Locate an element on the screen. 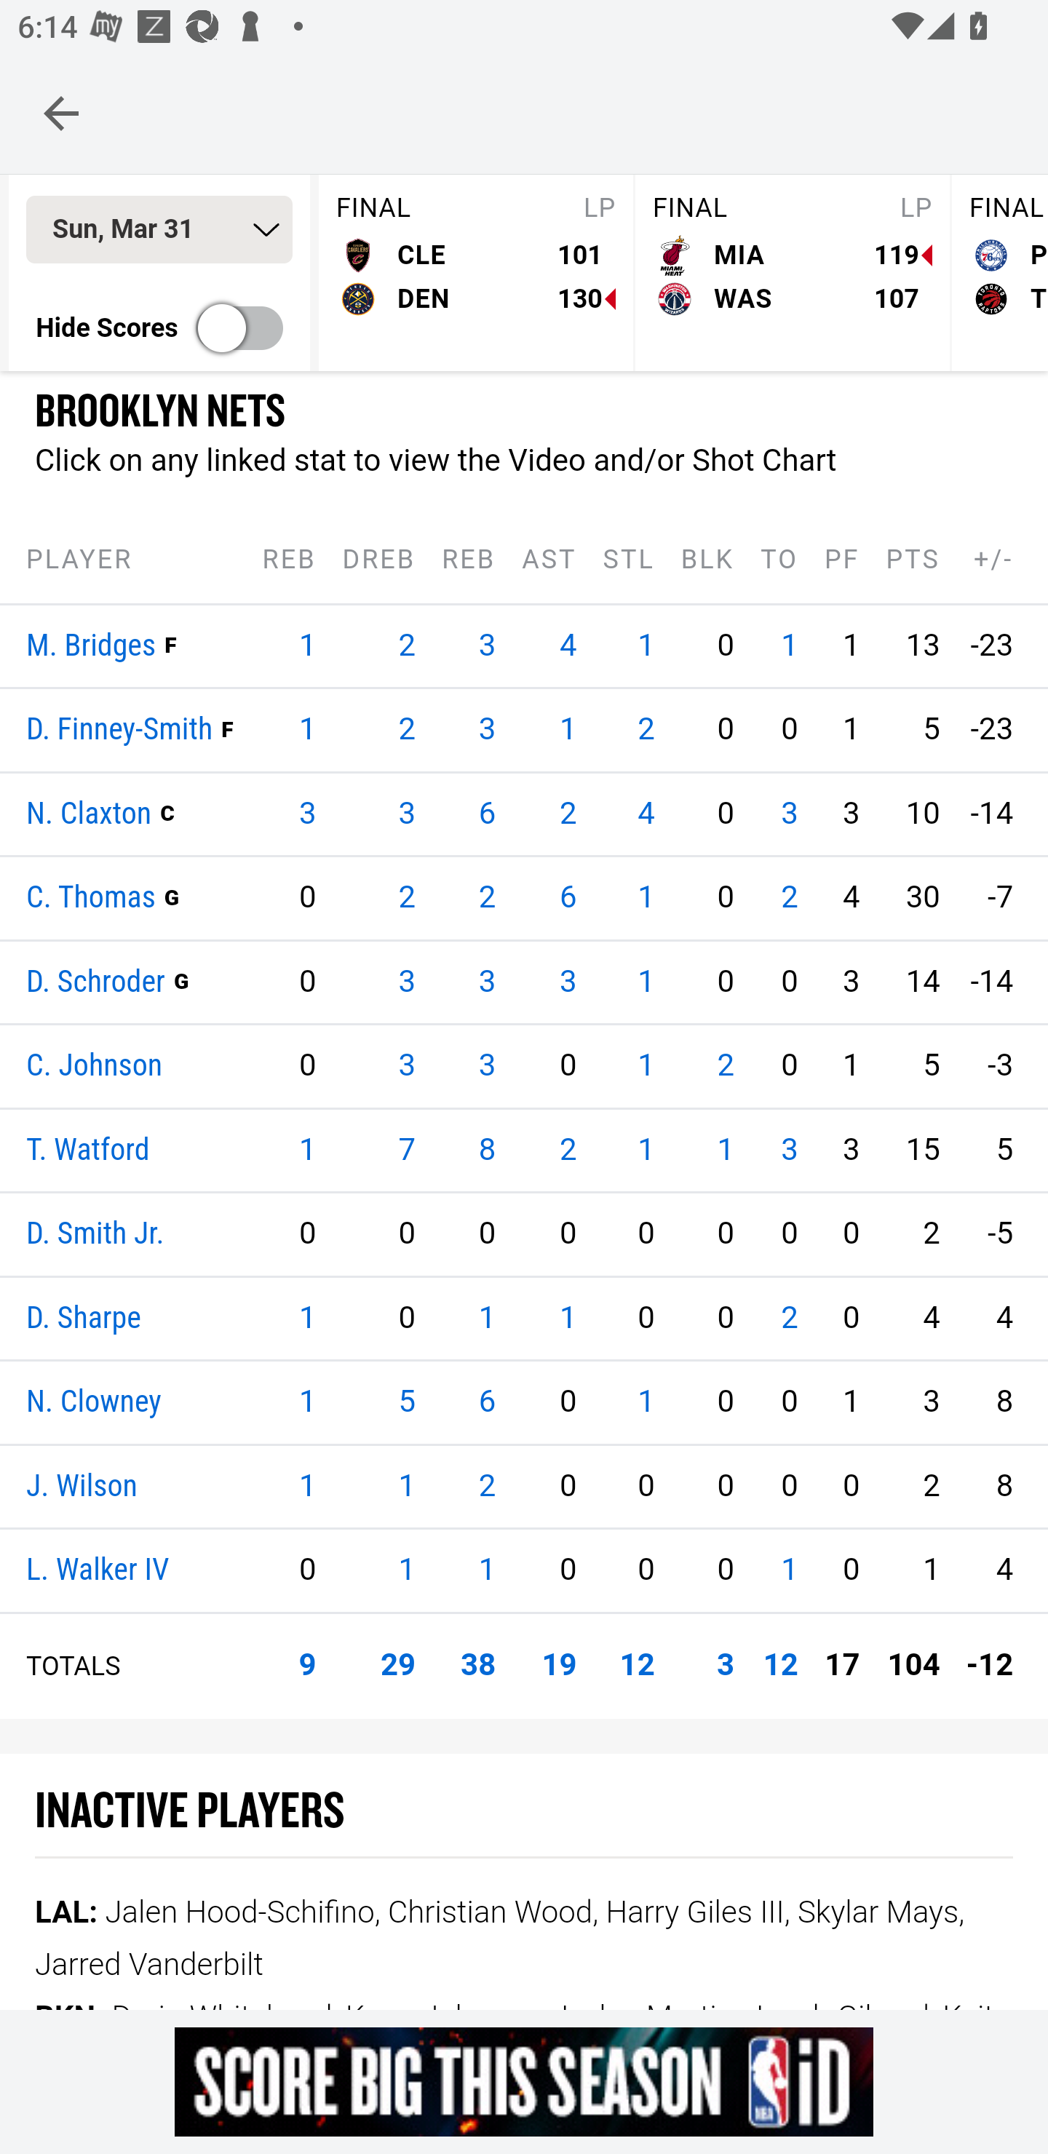 The width and height of the screenshot is (1048, 2154). 3 is located at coordinates (488, 646).